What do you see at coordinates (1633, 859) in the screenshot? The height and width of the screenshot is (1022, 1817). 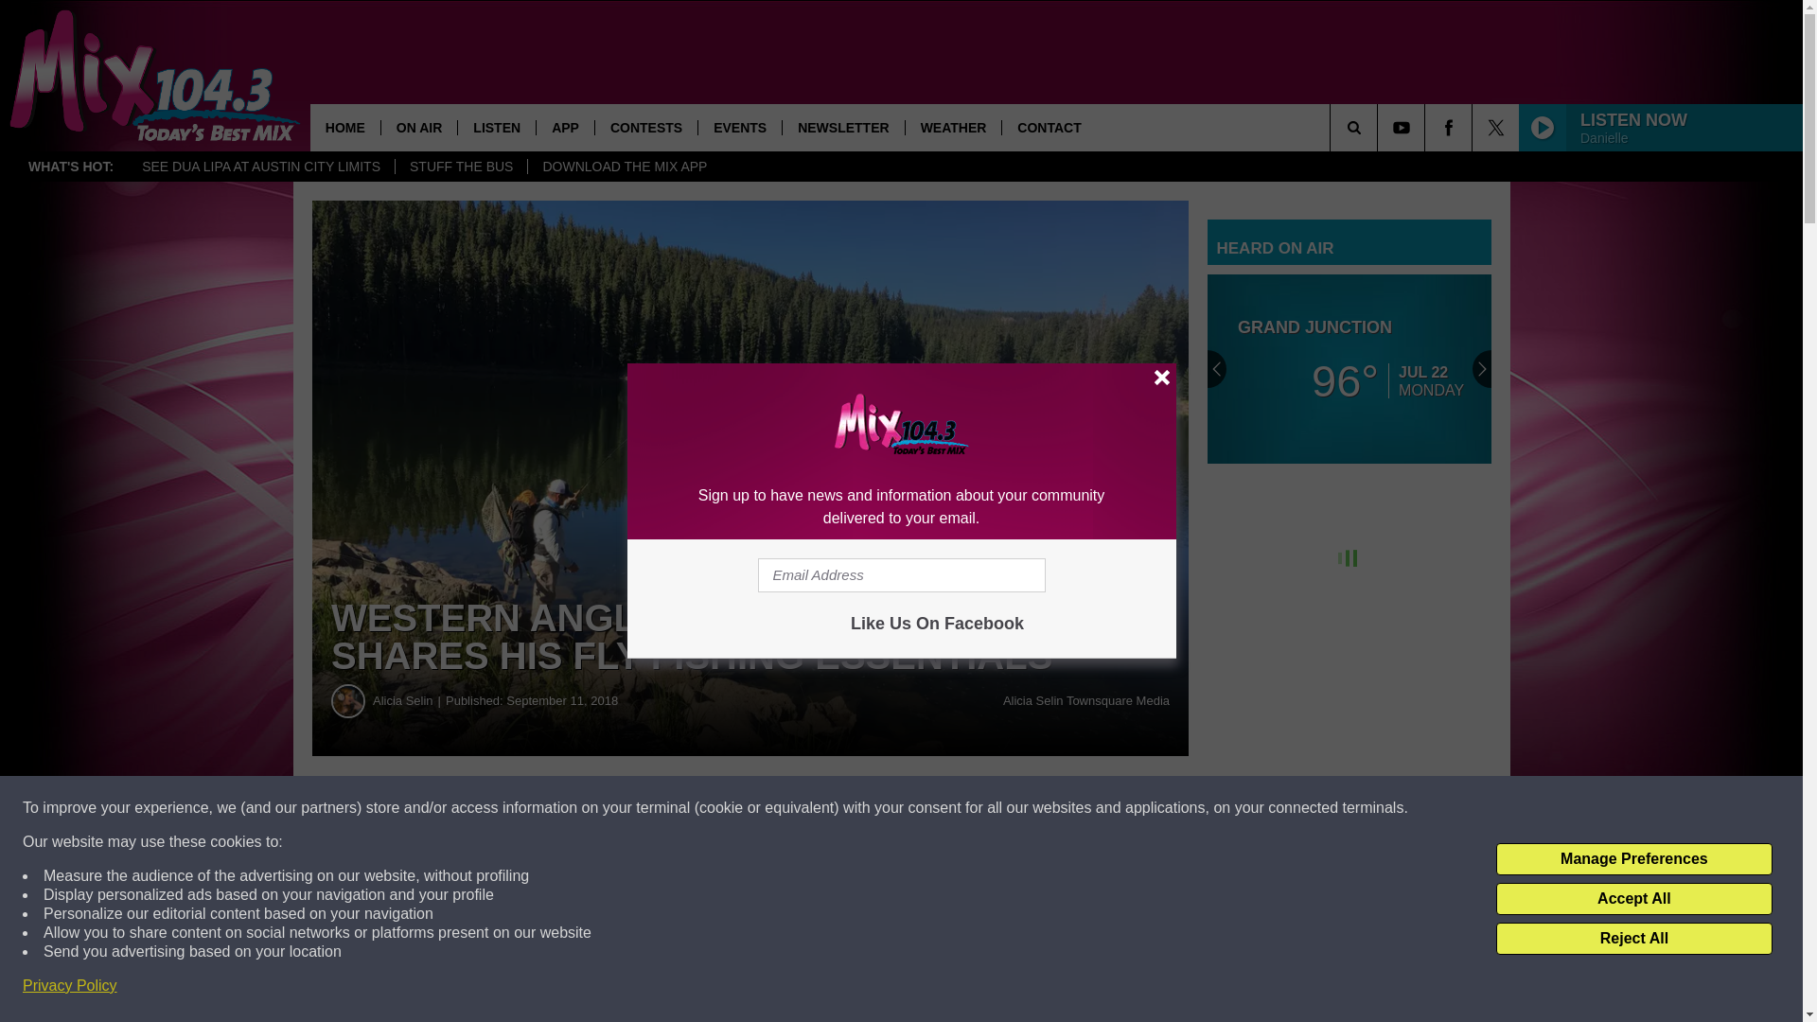 I see `Manage Preferences` at bounding box center [1633, 859].